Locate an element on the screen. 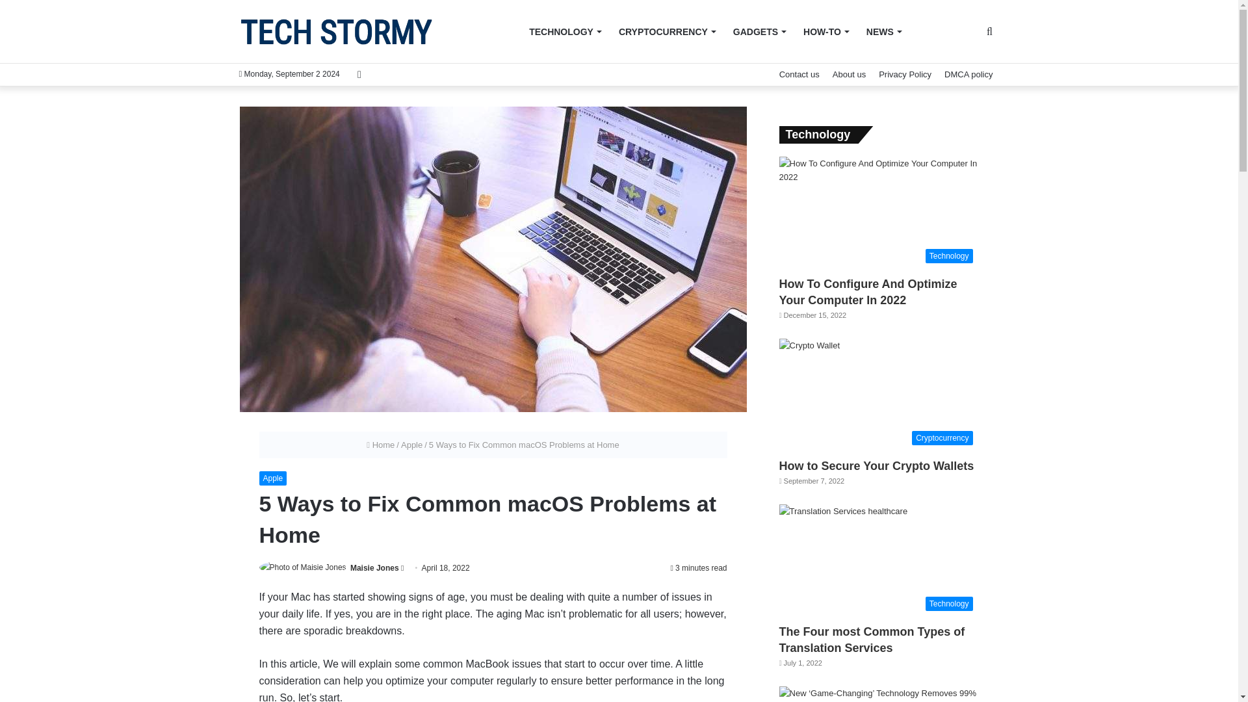  DMCA policy is located at coordinates (968, 74).